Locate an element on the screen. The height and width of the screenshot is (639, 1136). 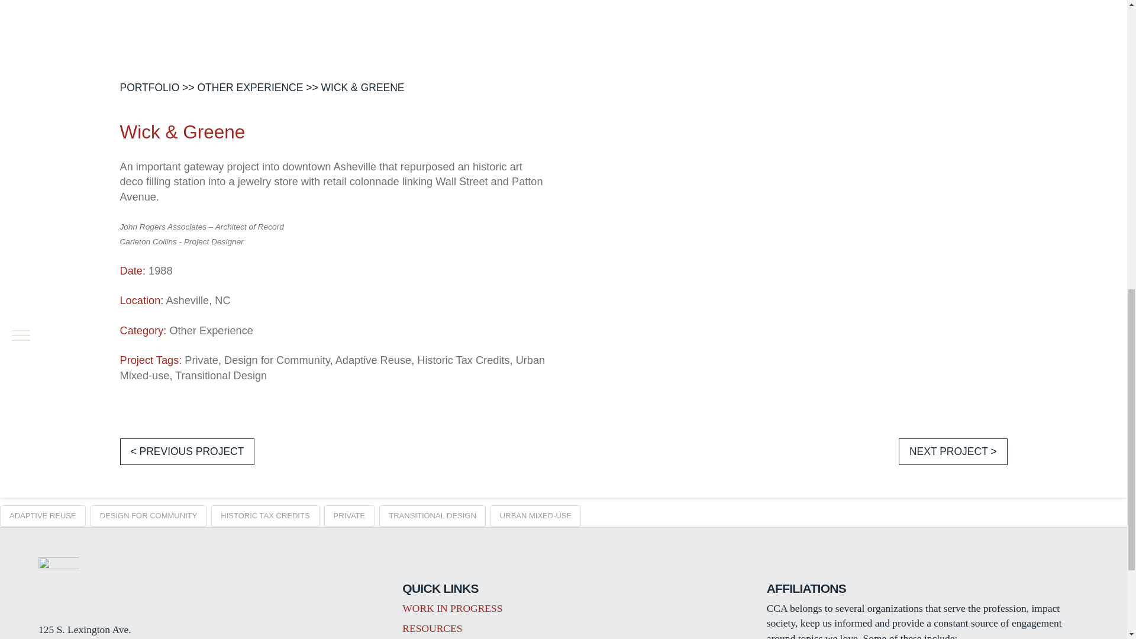
HISTORIC TAX CREDITS is located at coordinates (265, 517).